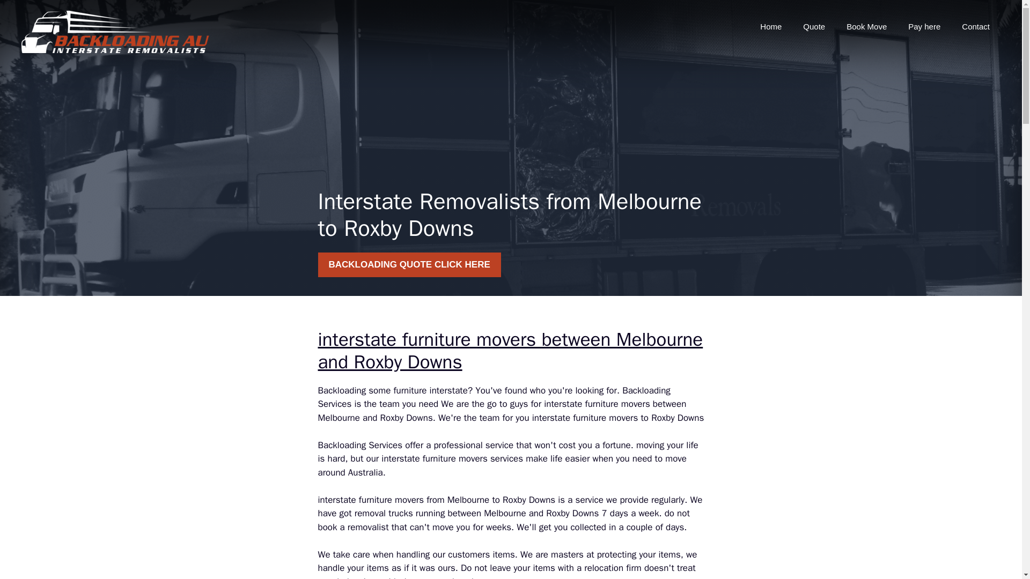 Image resolution: width=1030 pixels, height=579 pixels. Describe the element at coordinates (866, 27) in the screenshot. I see `Book Move` at that location.